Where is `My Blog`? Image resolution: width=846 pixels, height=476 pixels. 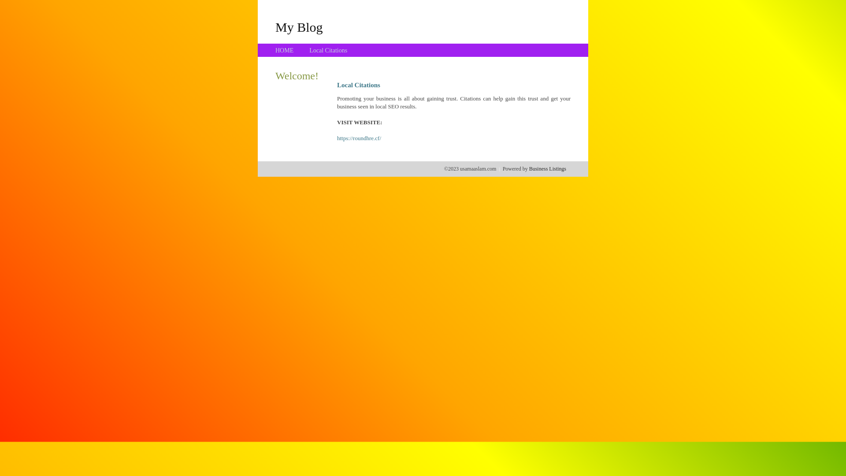 My Blog is located at coordinates (299, 27).